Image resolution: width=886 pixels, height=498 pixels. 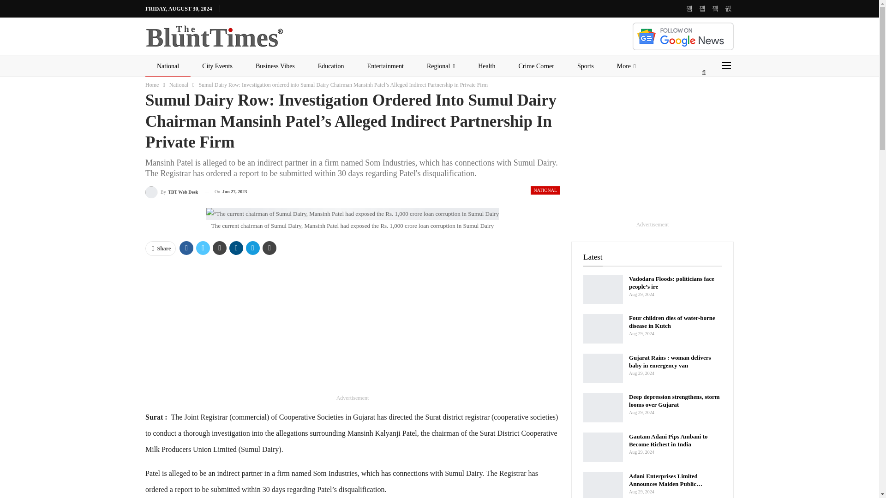 I want to click on Business Vibes, so click(x=275, y=66).